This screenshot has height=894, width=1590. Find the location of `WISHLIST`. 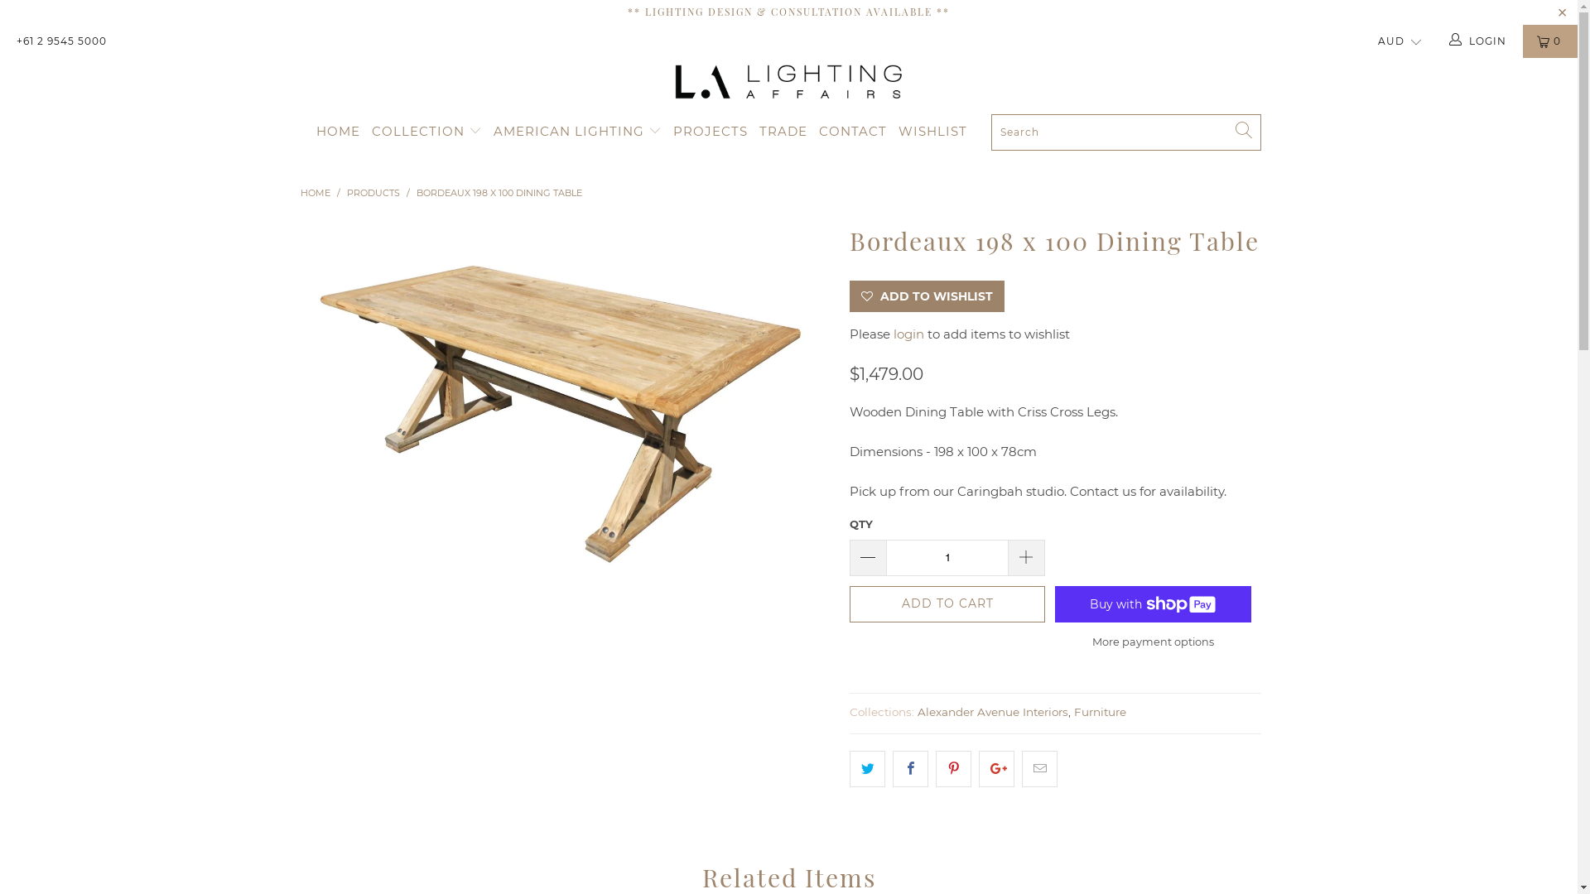

WISHLIST is located at coordinates (932, 132).